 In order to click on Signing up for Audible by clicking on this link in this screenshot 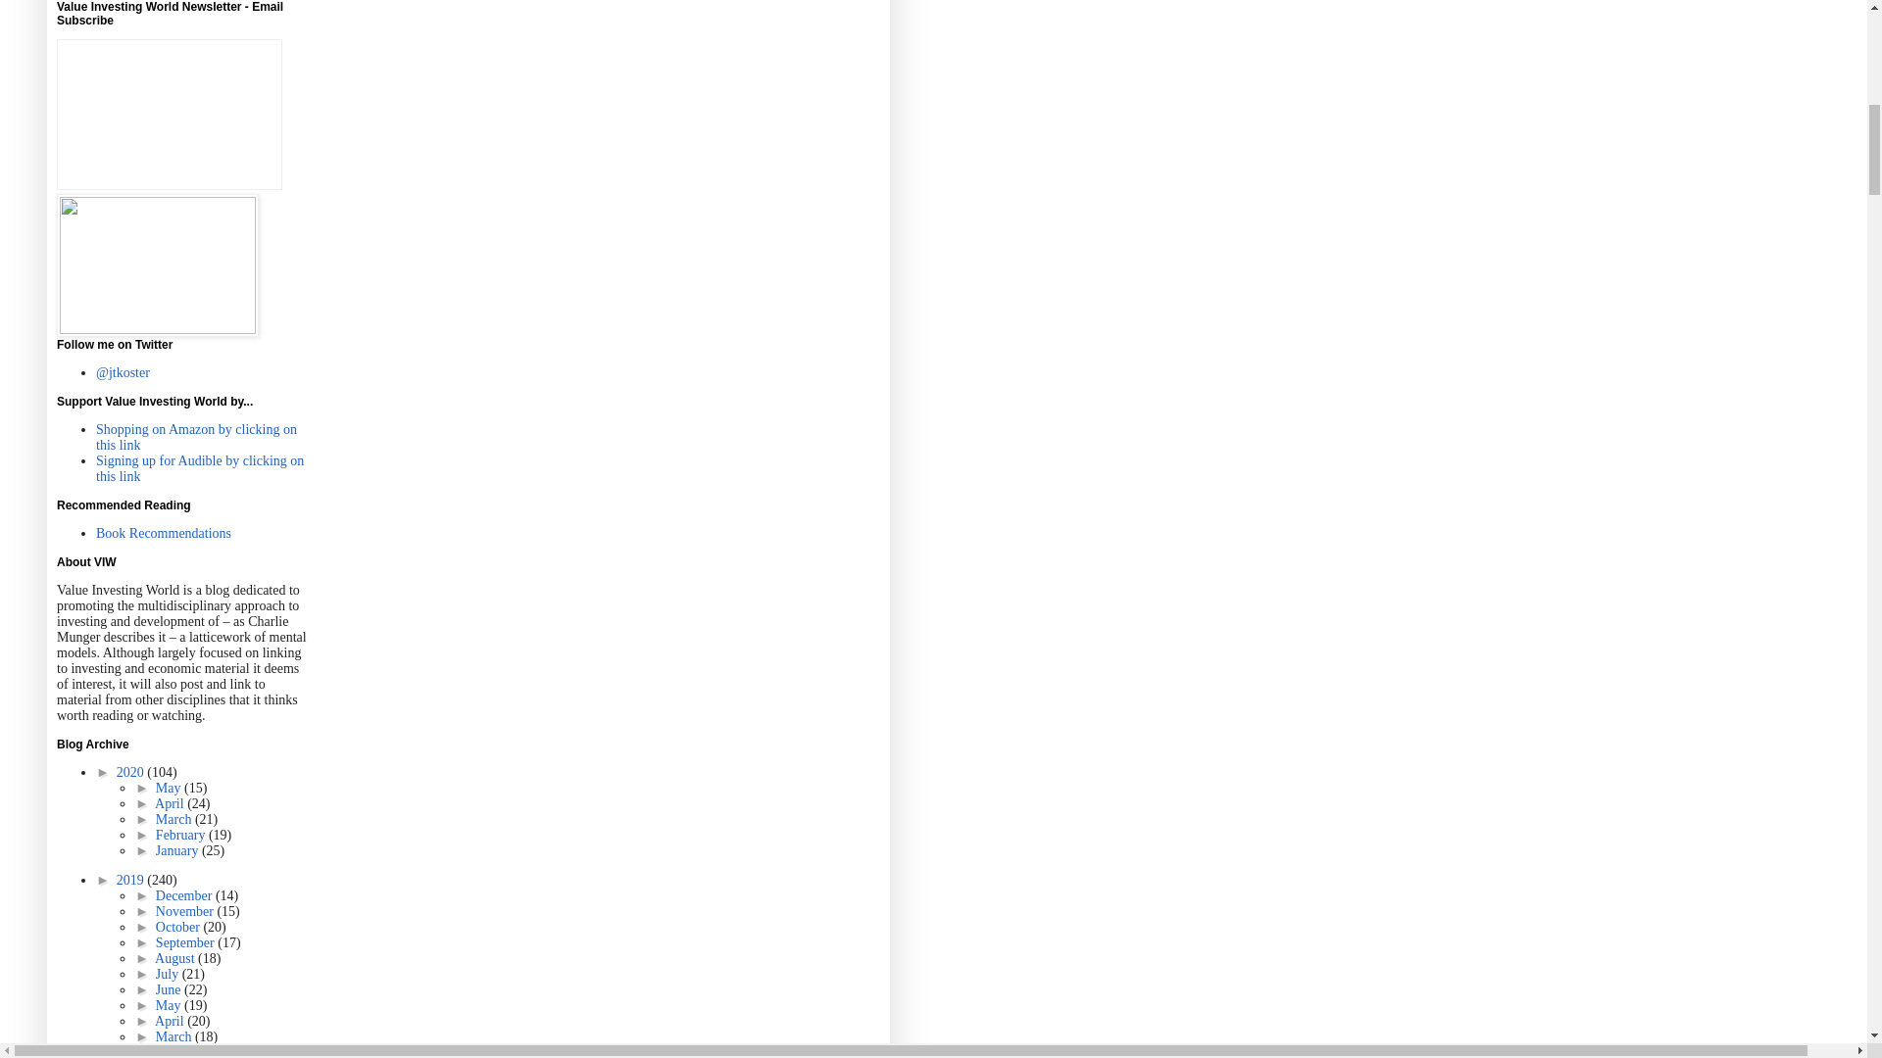, I will do `click(199, 468)`.